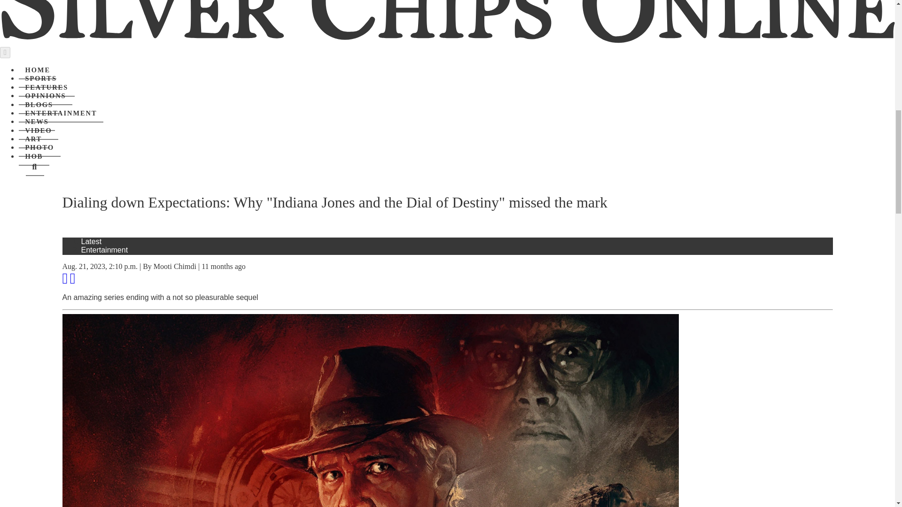  I want to click on SPORTS, so click(41, 79).